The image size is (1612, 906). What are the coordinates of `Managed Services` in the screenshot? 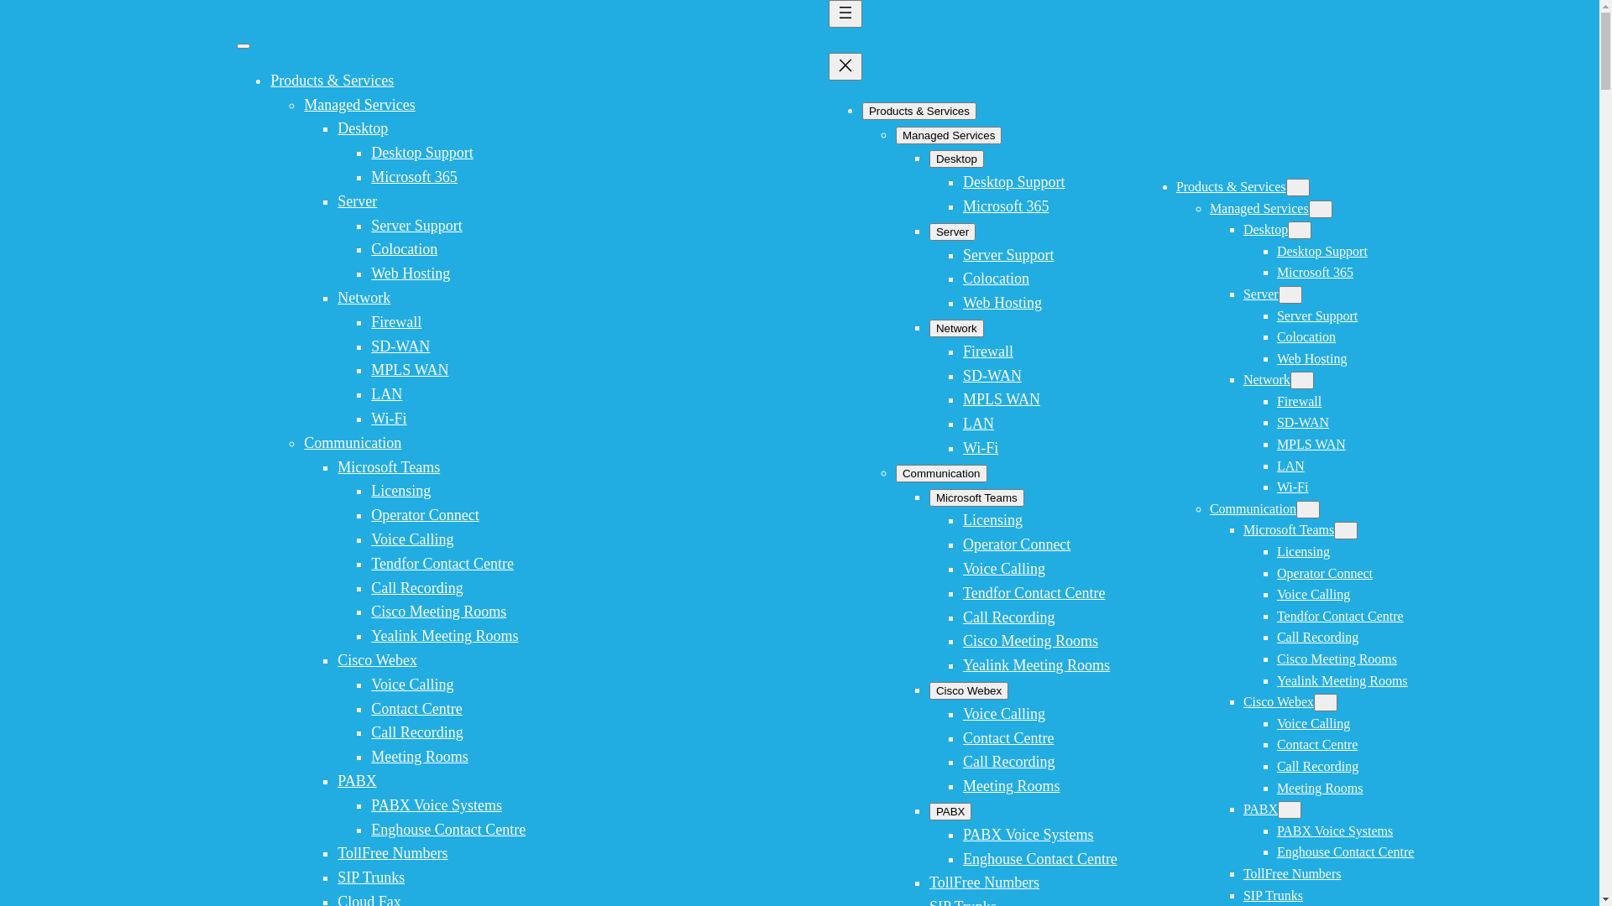 It's located at (949, 136).